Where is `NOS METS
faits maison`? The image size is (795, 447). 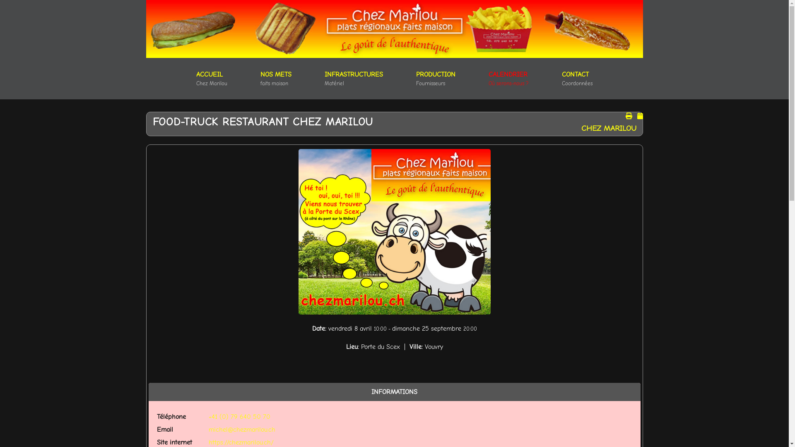
NOS METS
faits maison is located at coordinates (276, 79).